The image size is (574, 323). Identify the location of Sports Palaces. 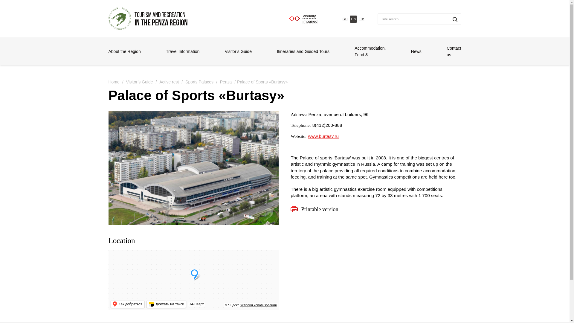
(454, 51).